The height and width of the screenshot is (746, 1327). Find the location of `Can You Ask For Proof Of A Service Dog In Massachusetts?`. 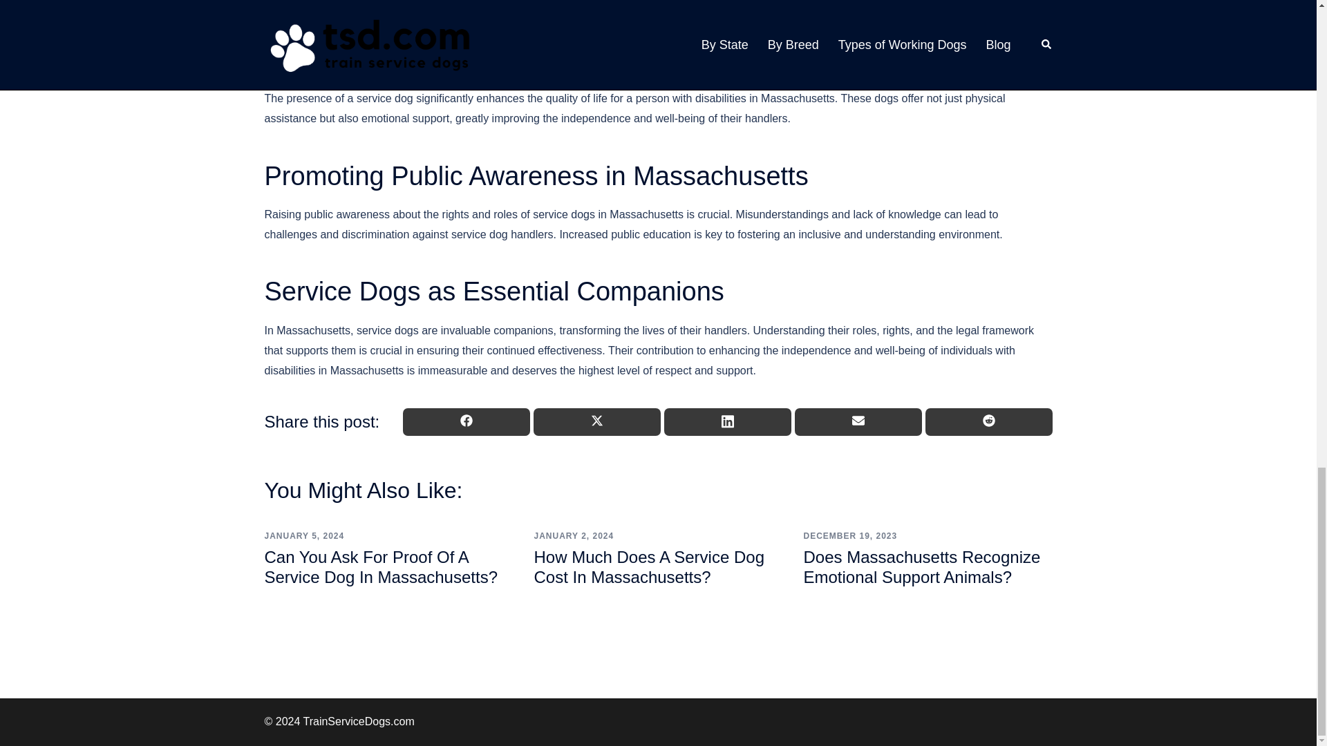

Can You Ask For Proof Of A Service Dog In Massachusetts? is located at coordinates (381, 566).